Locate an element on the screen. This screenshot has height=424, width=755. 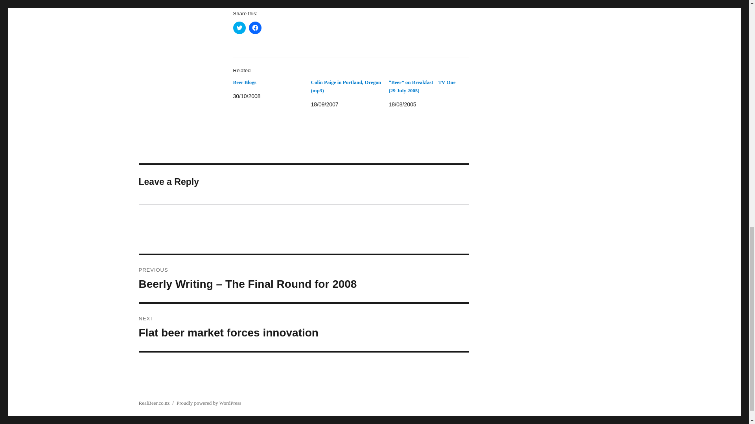
Beer Blogs is located at coordinates (304, 327).